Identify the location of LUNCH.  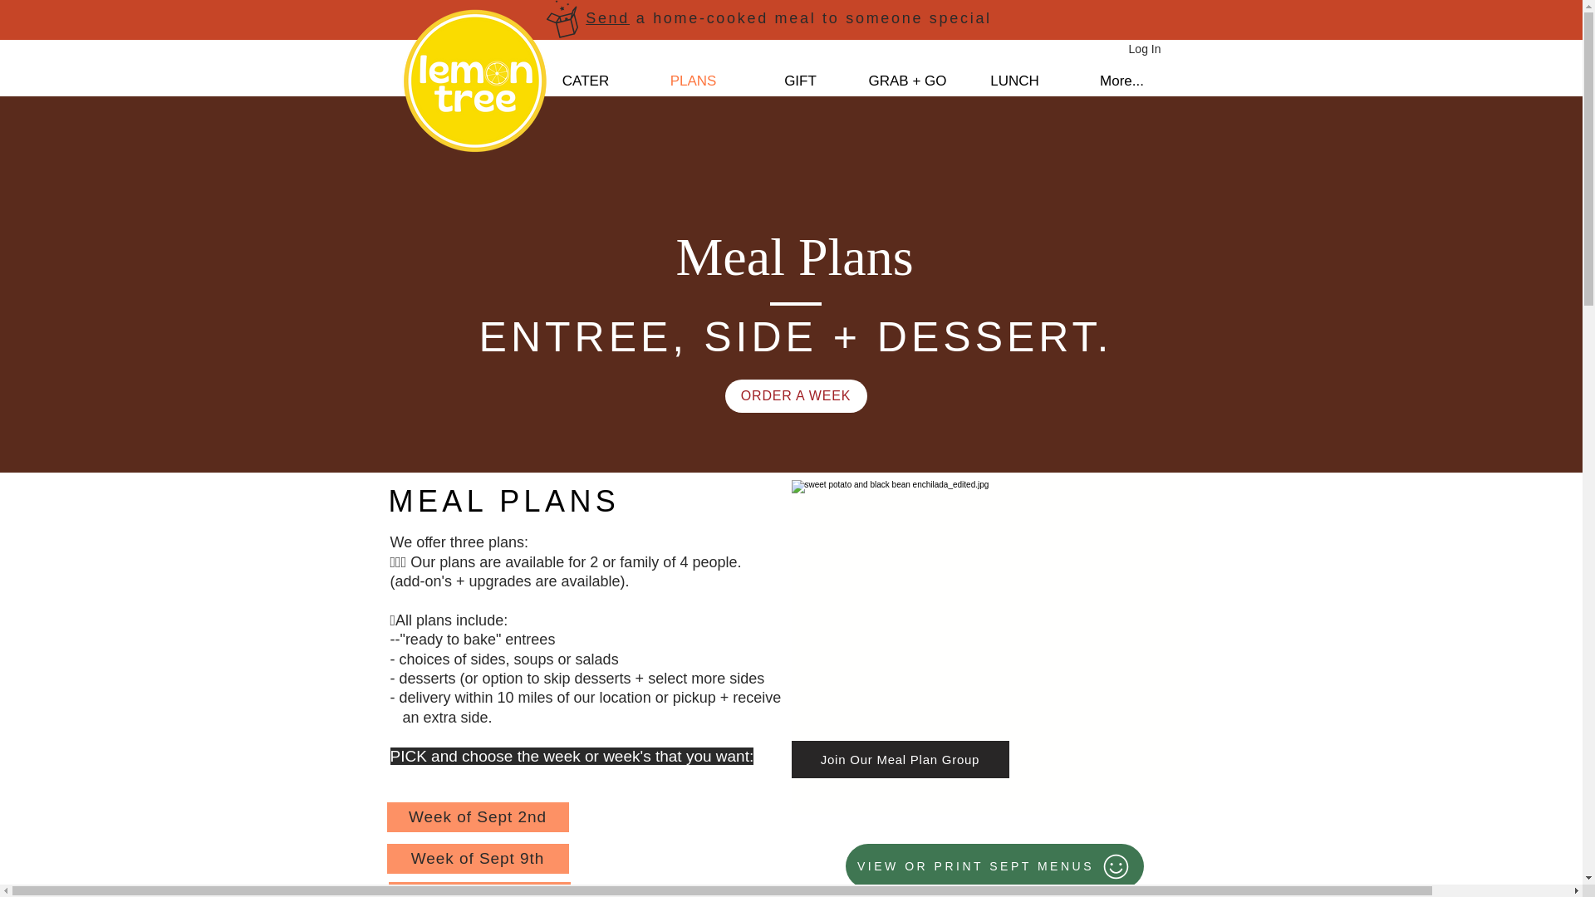
(1013, 81).